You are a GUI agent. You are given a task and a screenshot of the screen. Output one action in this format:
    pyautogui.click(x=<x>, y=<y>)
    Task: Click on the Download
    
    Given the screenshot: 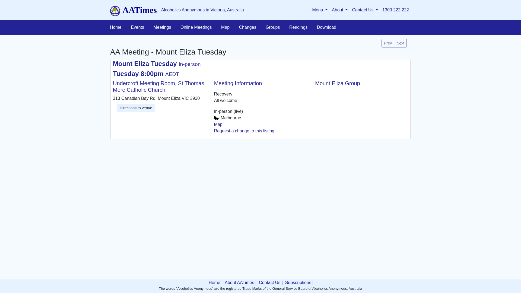 What is the action you would take?
    pyautogui.click(x=327, y=27)
    